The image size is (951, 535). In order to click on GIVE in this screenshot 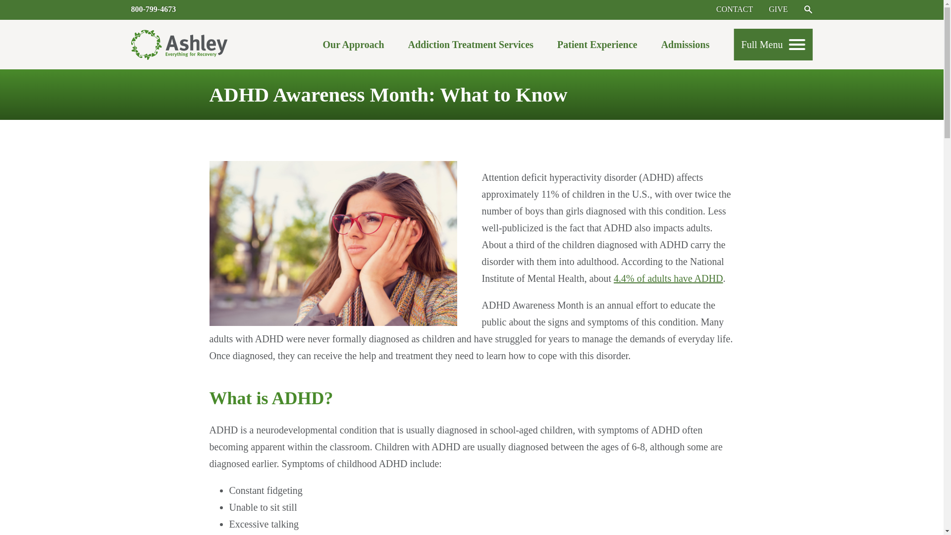, I will do `click(778, 9)`.